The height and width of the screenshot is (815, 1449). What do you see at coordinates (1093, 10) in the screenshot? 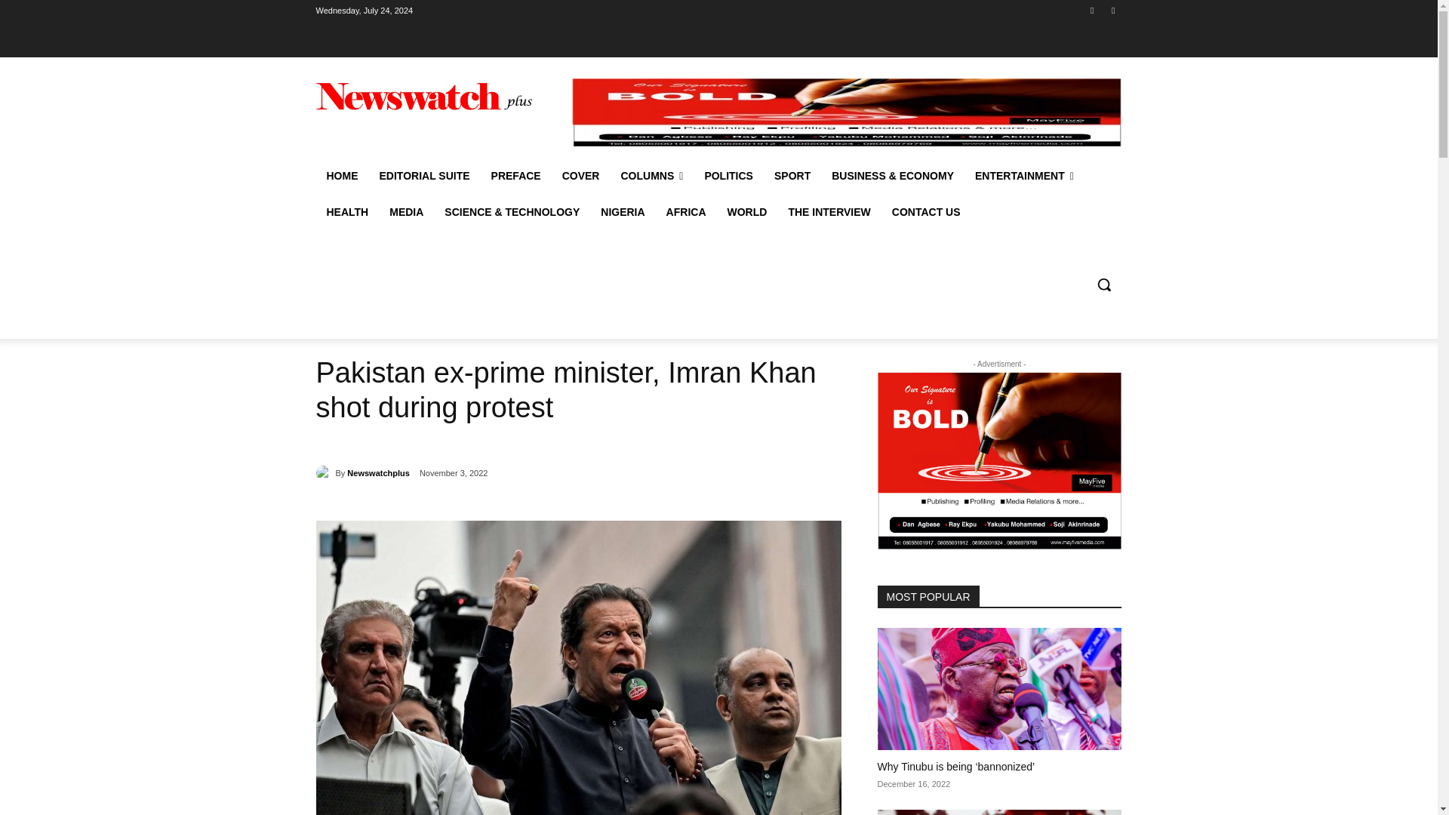
I see `Facebook` at bounding box center [1093, 10].